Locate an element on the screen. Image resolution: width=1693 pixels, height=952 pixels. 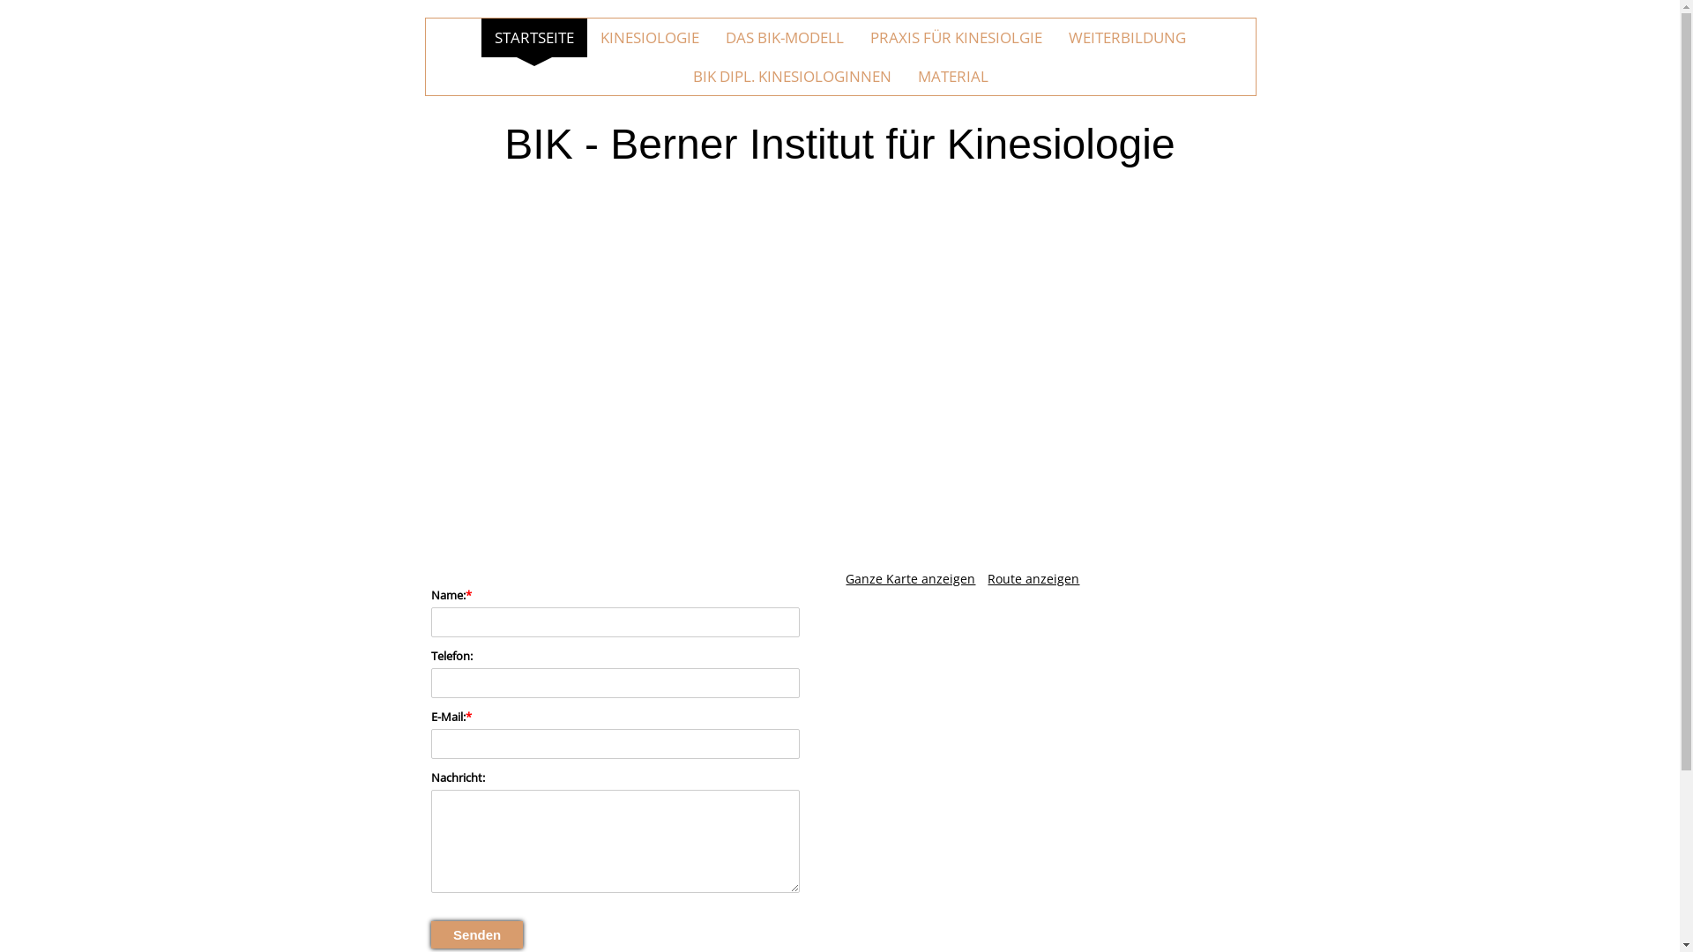
DAS BIK-MODELL is located at coordinates (785, 38).